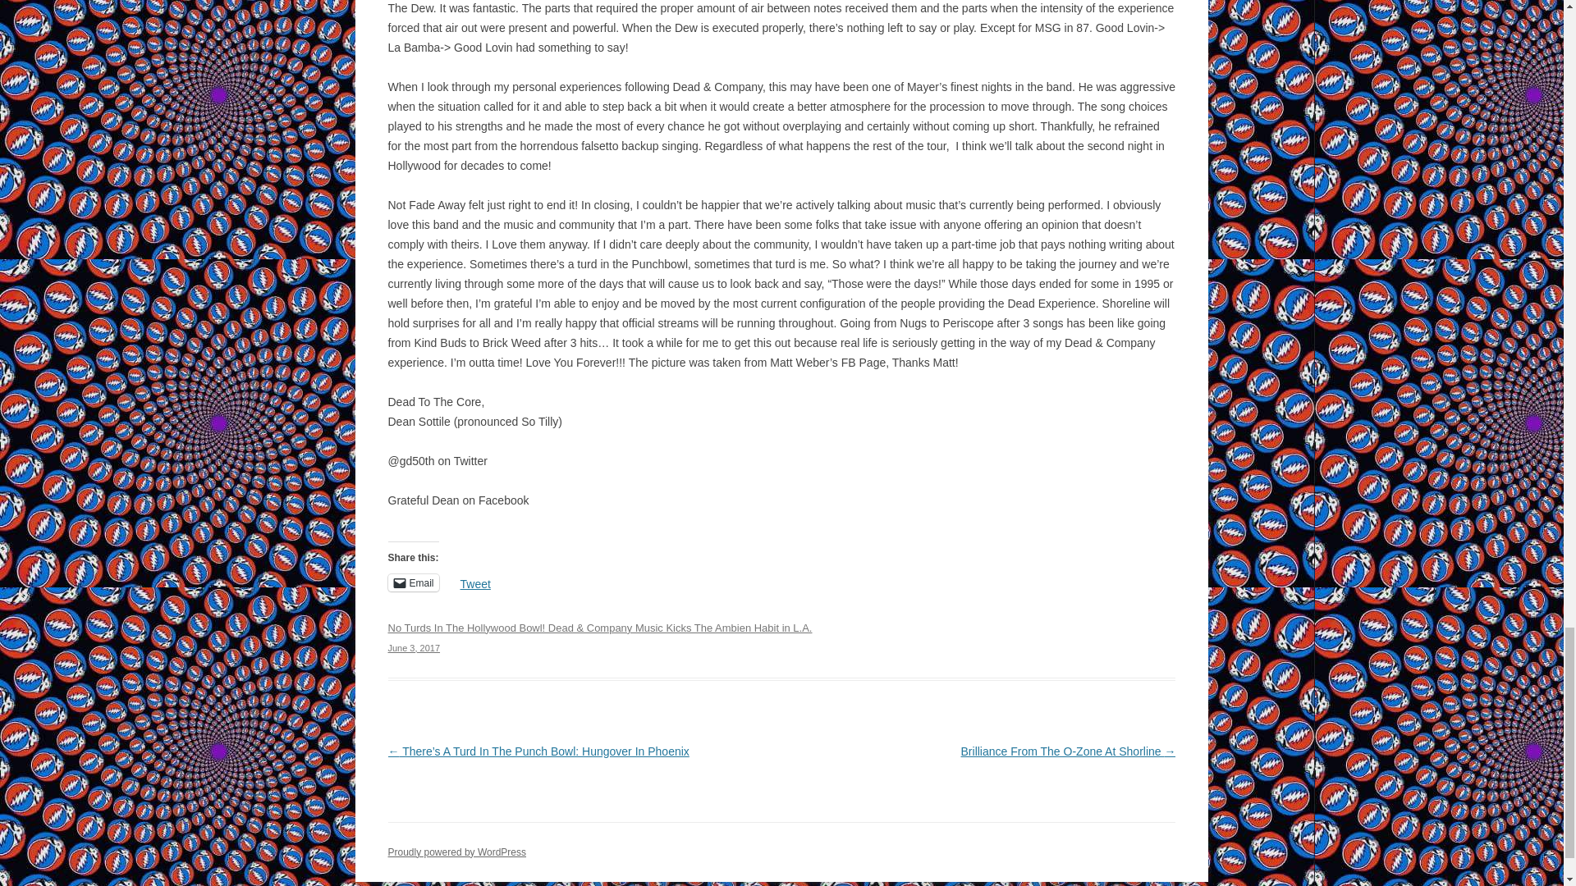  Describe the element at coordinates (456, 852) in the screenshot. I see `Proudly powered by WordPress` at that location.